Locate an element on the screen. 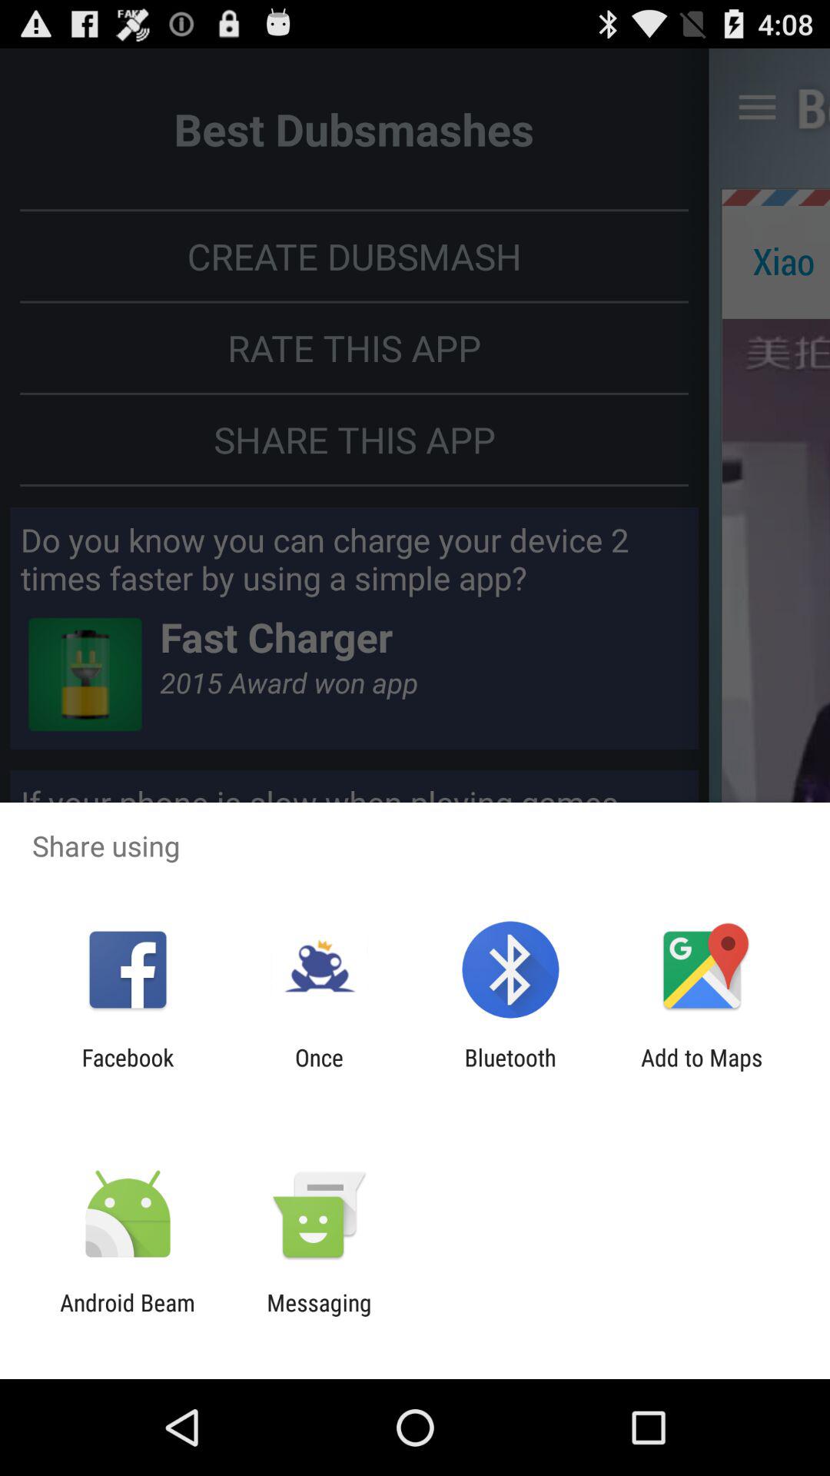 The height and width of the screenshot is (1476, 830). tap the icon next to the messaging app is located at coordinates (128, 1316).